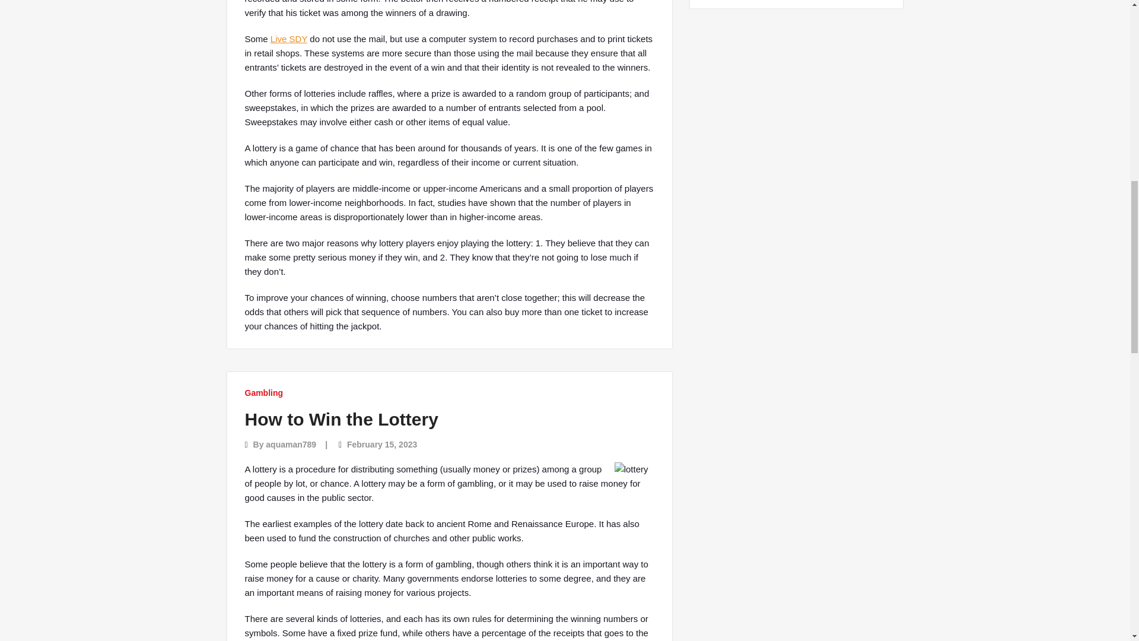  Describe the element at coordinates (341, 419) in the screenshot. I see `How to Win the Lottery` at that location.